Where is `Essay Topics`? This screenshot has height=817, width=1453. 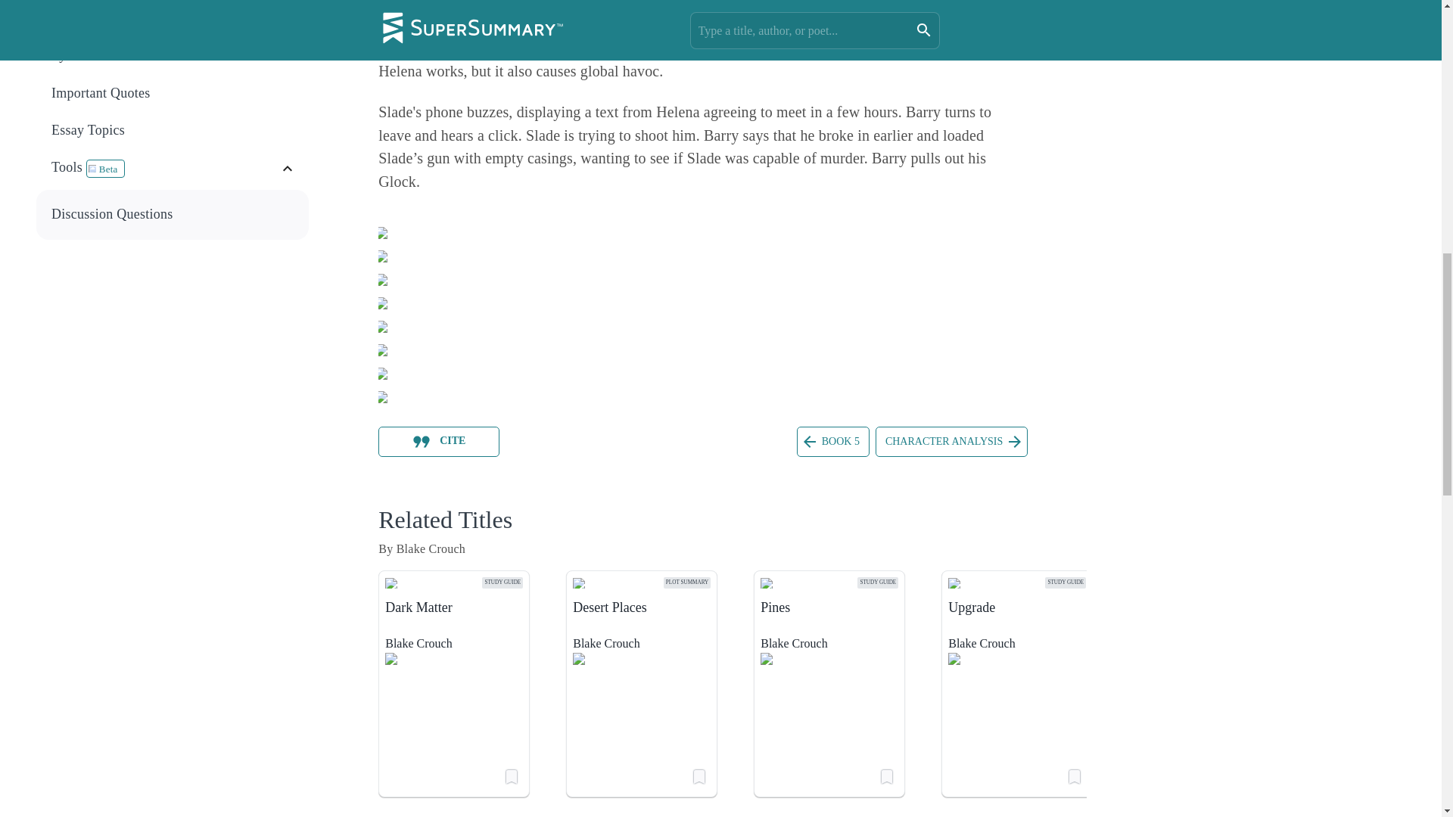
Essay Topics is located at coordinates (173, 130).